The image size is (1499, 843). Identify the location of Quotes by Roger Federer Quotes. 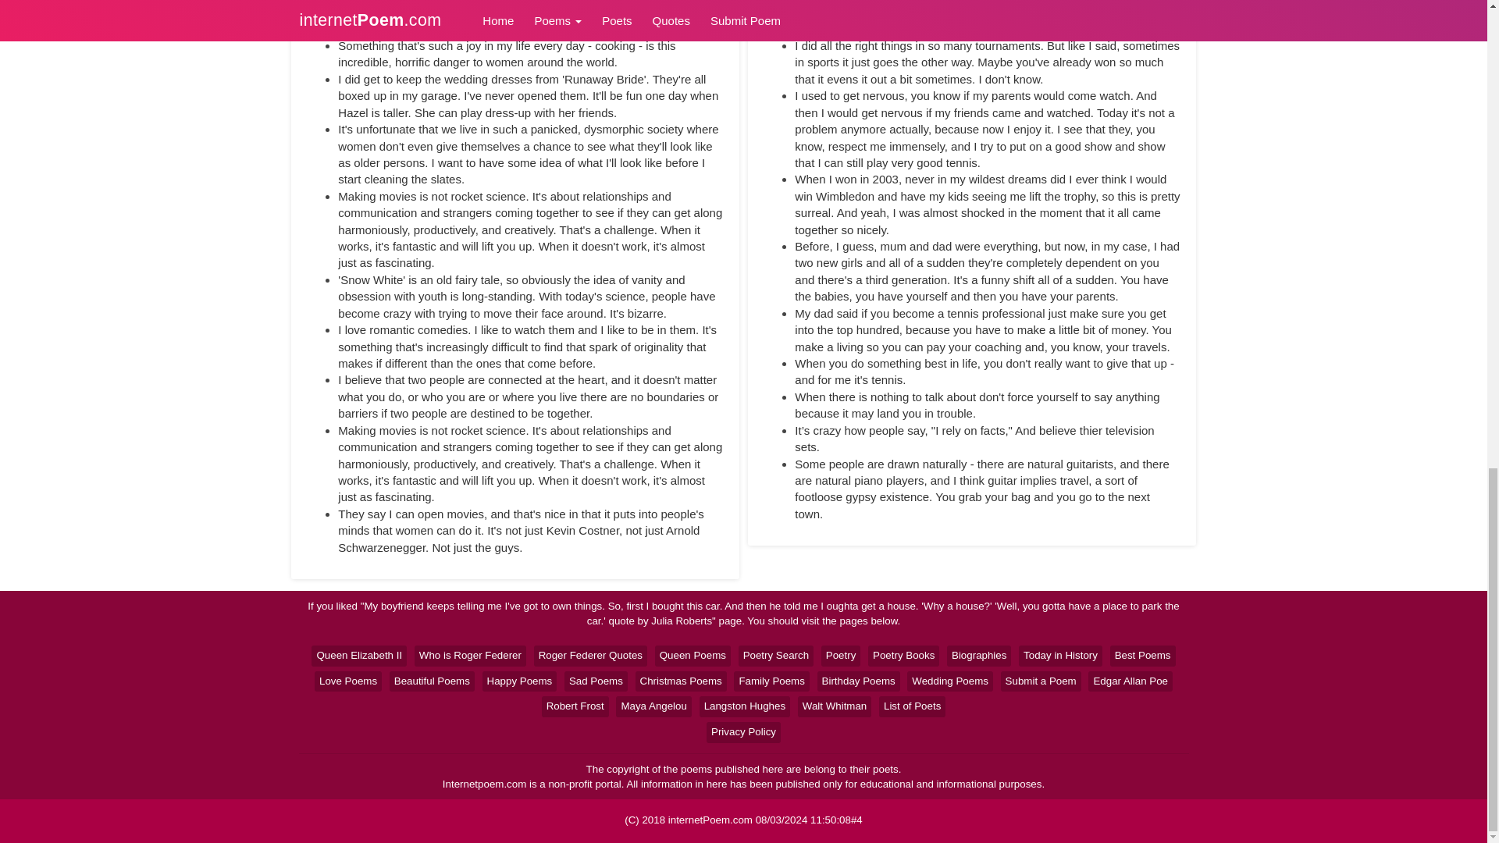
(590, 656).